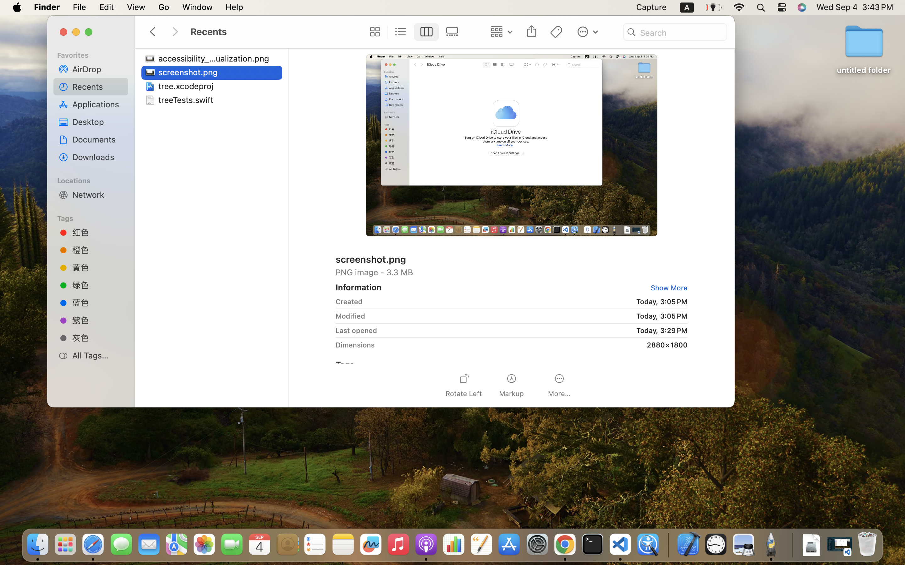 This screenshot has height=565, width=905. What do you see at coordinates (355, 345) in the screenshot?
I see `Dimensions` at bounding box center [355, 345].